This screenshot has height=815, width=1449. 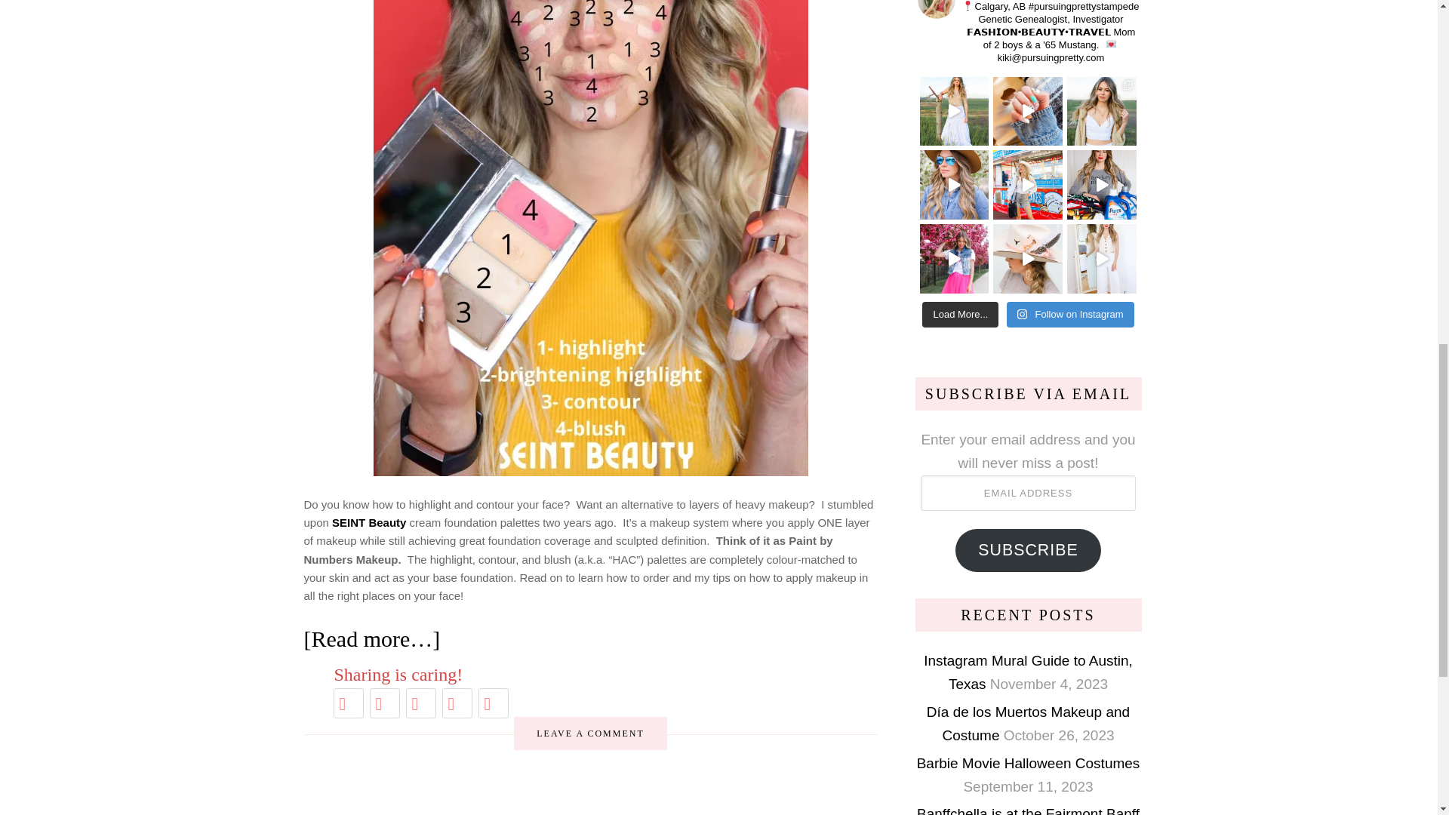 I want to click on Barbie Movie Halloween Costumes, so click(x=1029, y=763).